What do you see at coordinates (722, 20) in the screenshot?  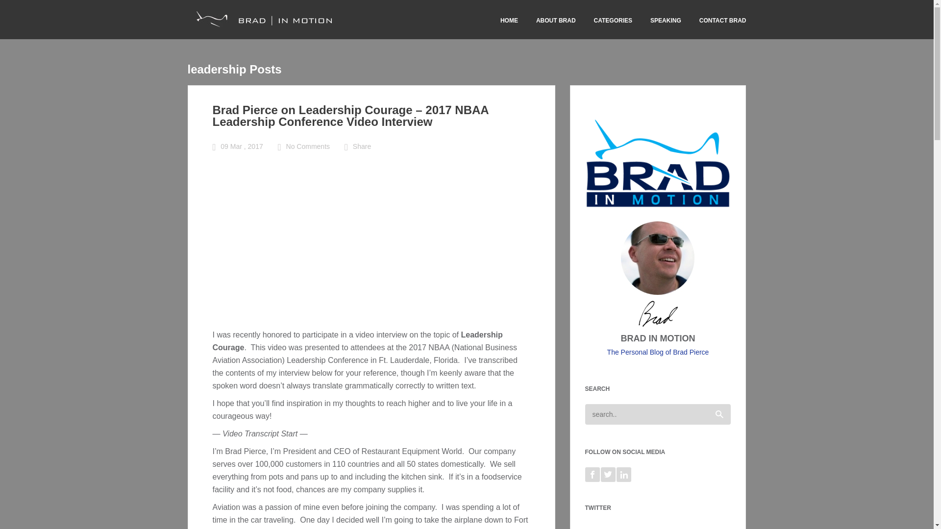 I see `CONTACT BRAD` at bounding box center [722, 20].